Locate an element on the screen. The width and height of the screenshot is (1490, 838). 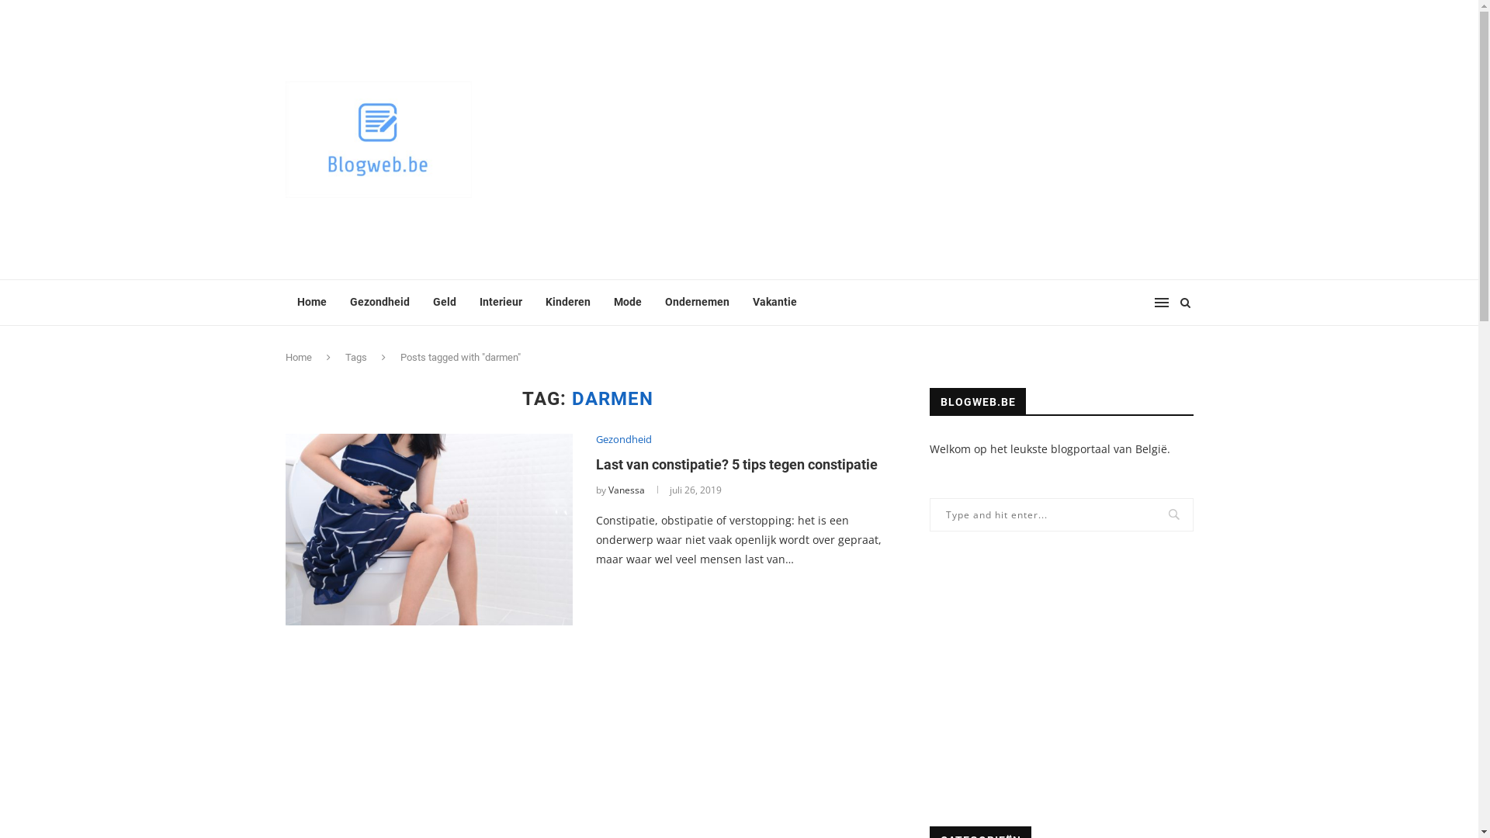
Gezondheid is located at coordinates (380, 303).